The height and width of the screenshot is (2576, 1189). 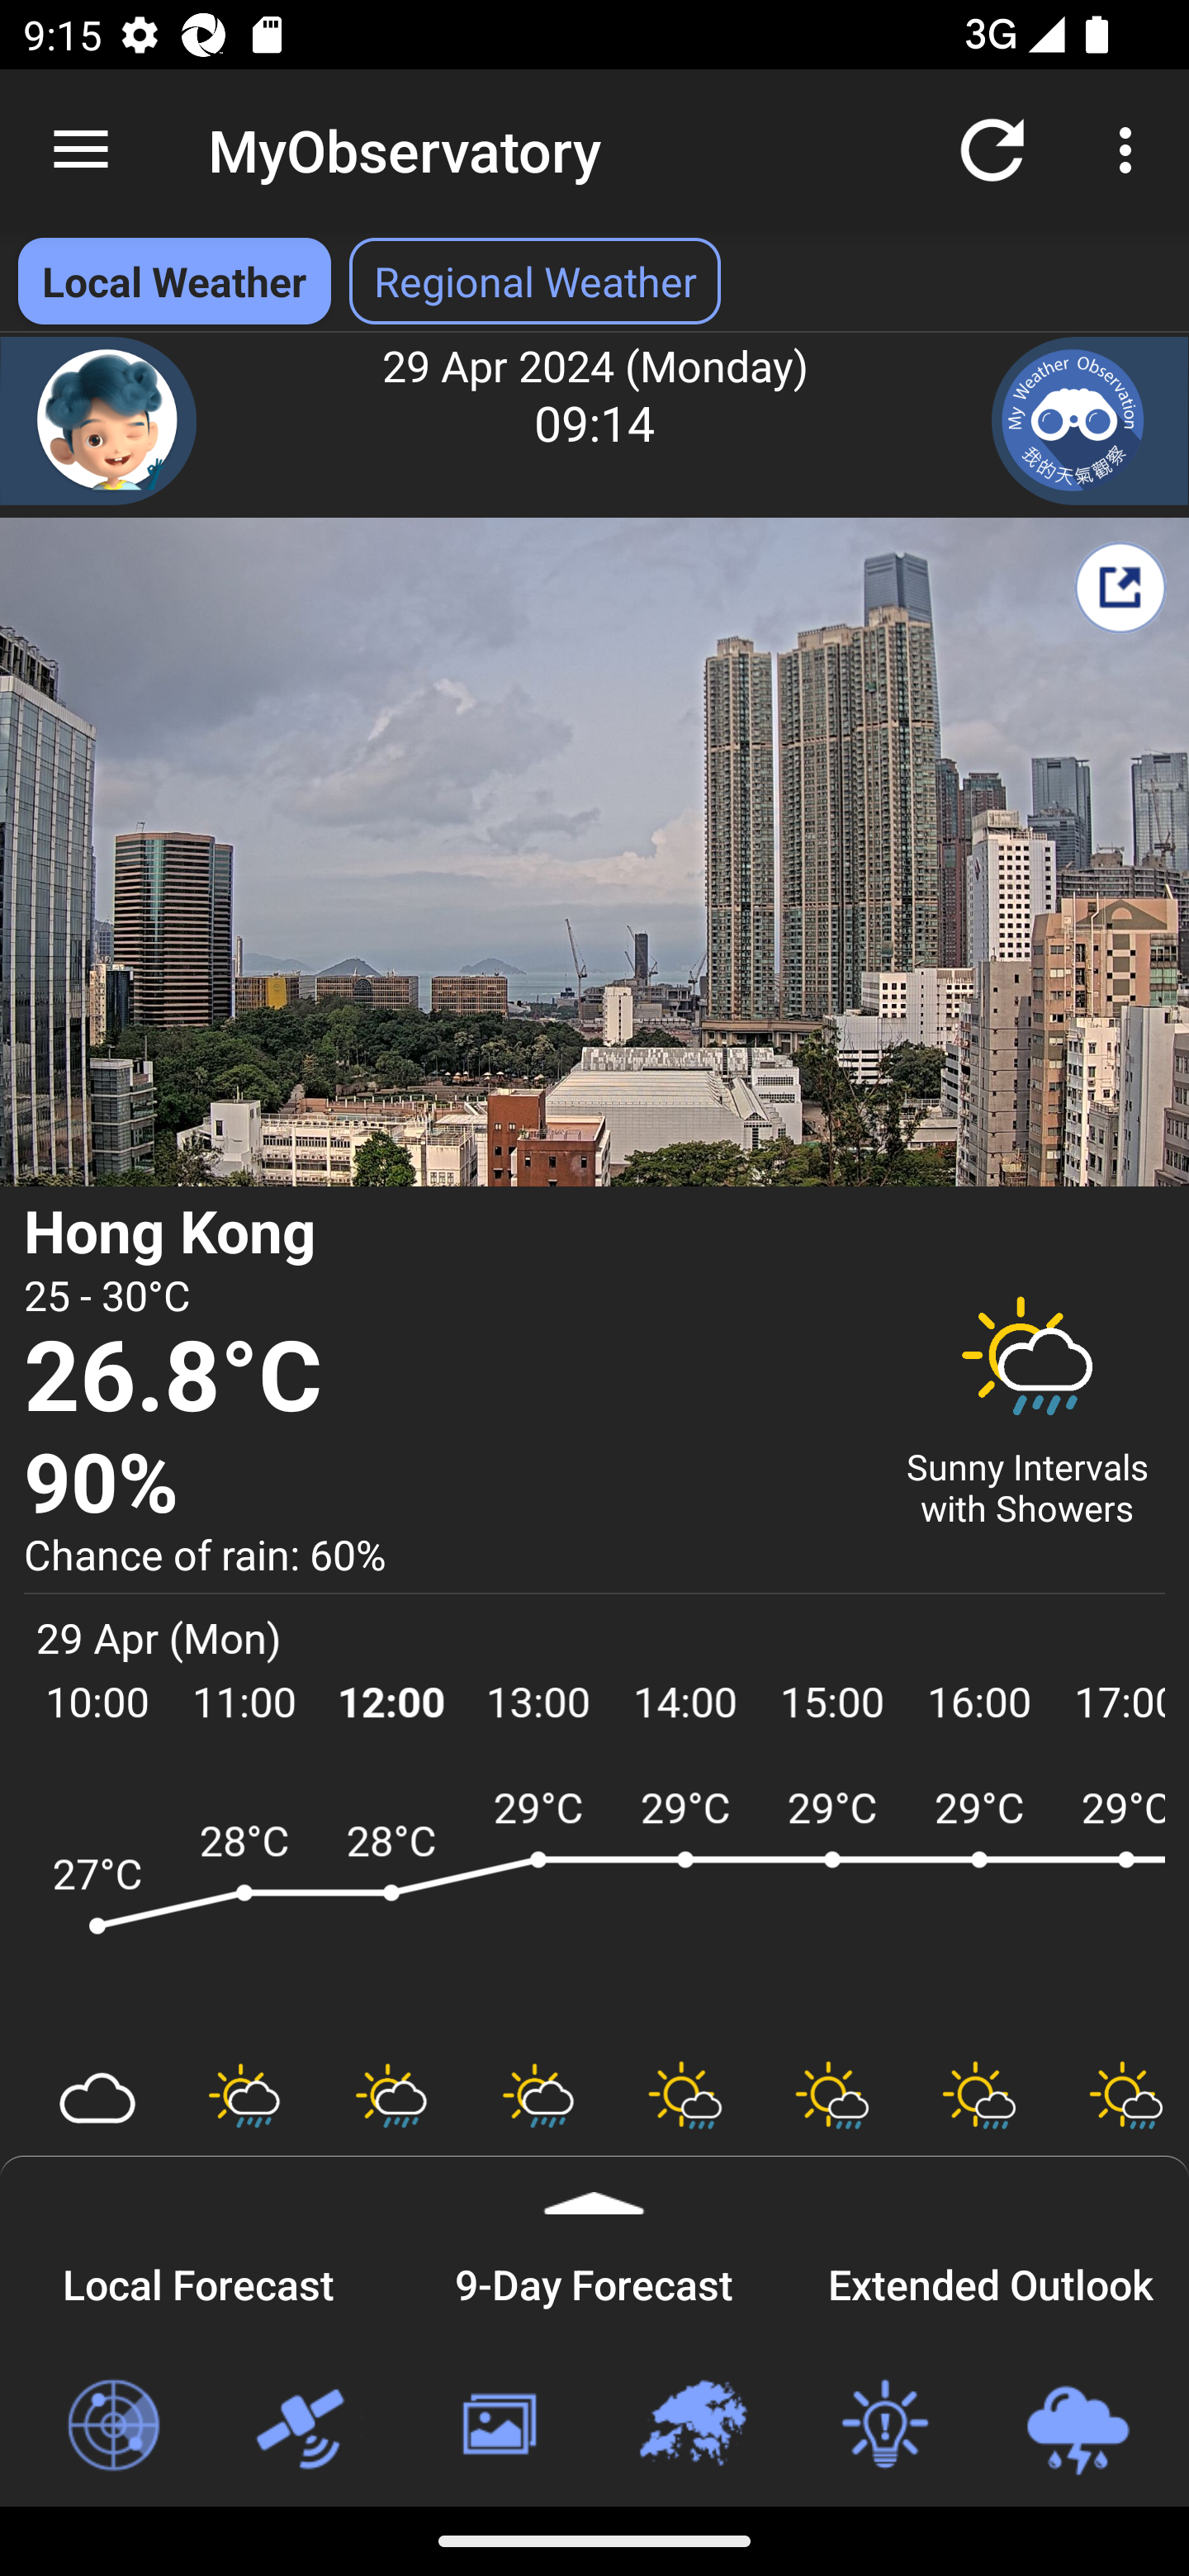 What do you see at coordinates (305, 2426) in the screenshot?
I see `Satellite Images` at bounding box center [305, 2426].